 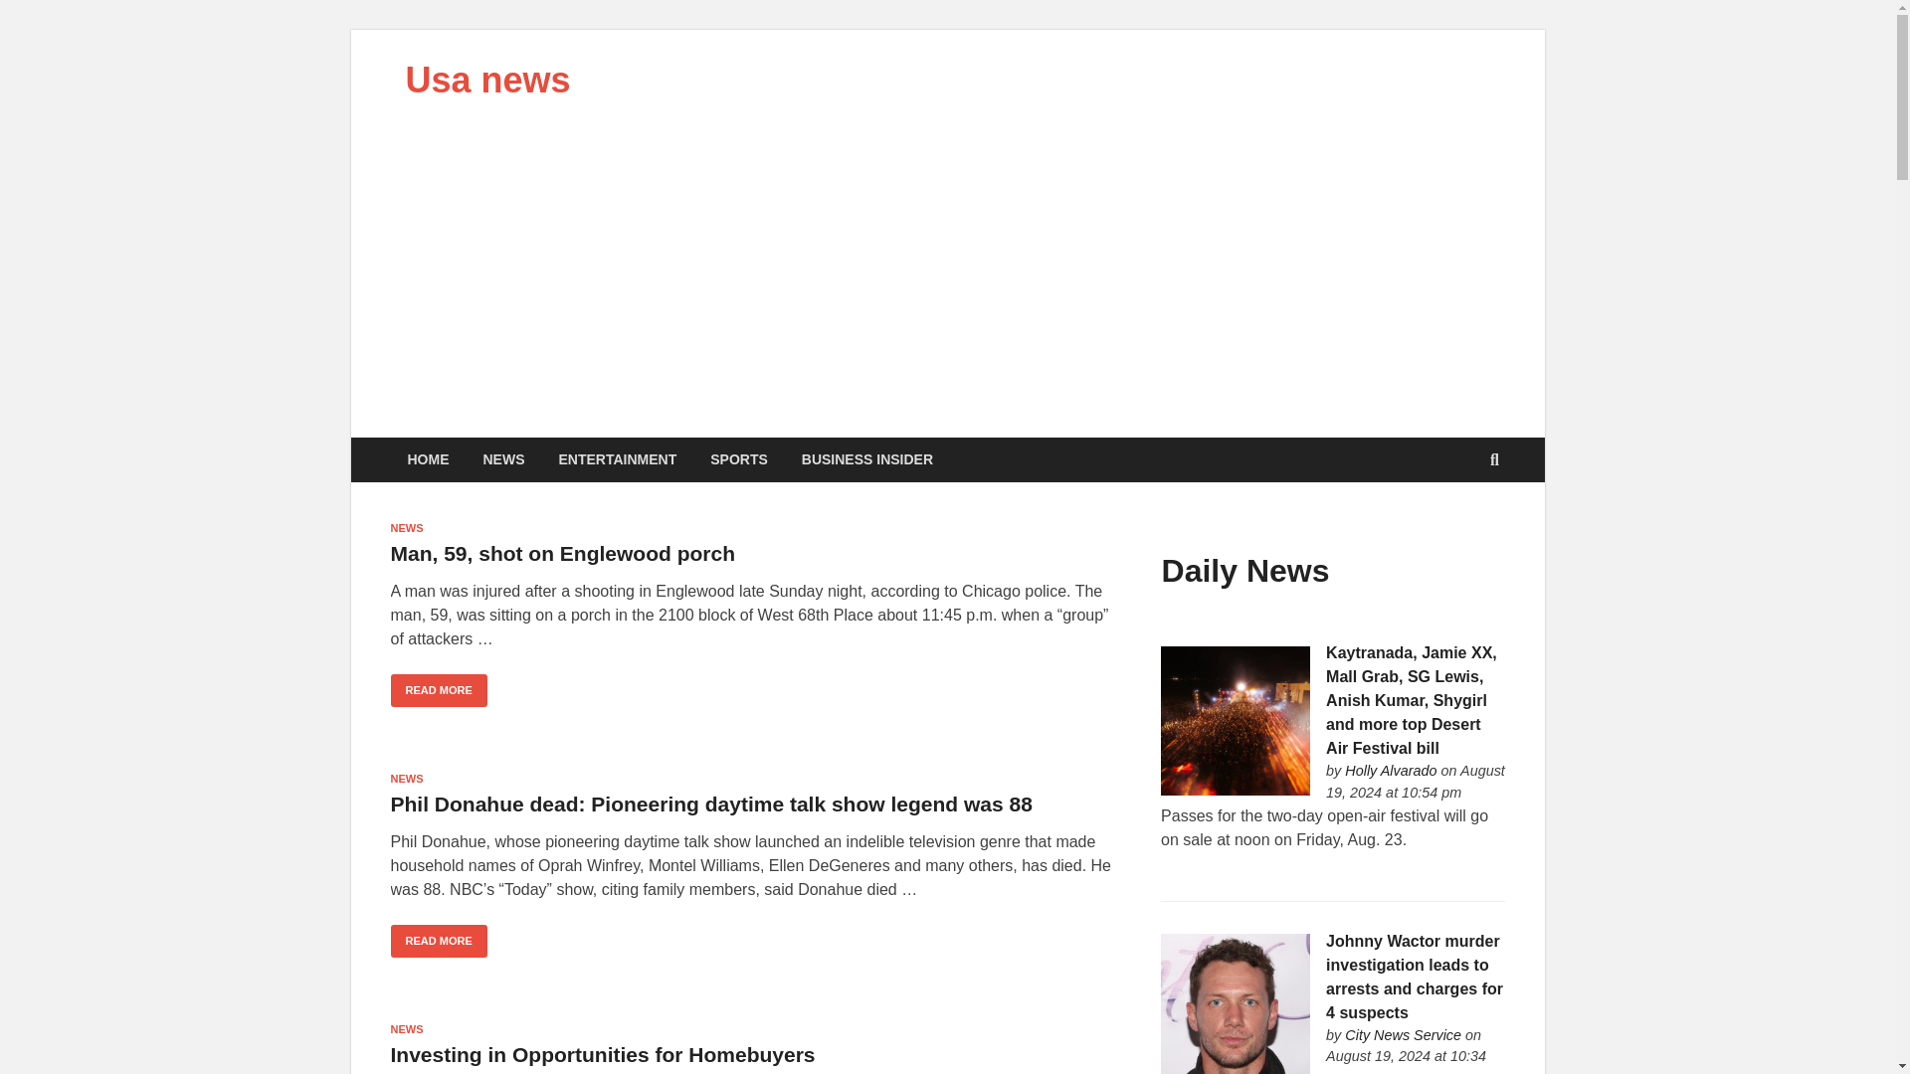 I want to click on HOME, so click(x=428, y=459).